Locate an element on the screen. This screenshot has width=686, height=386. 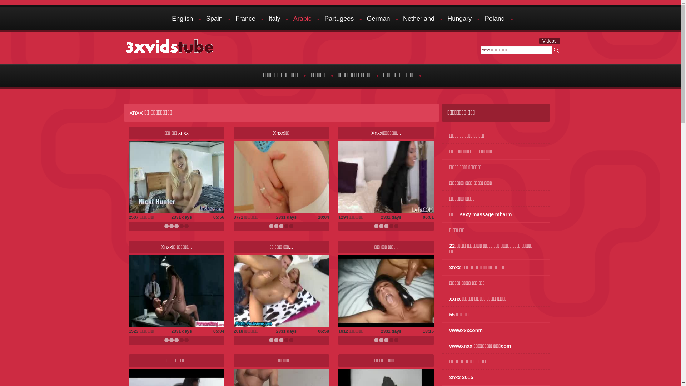
xnxx 2015 is located at coordinates (496, 377).